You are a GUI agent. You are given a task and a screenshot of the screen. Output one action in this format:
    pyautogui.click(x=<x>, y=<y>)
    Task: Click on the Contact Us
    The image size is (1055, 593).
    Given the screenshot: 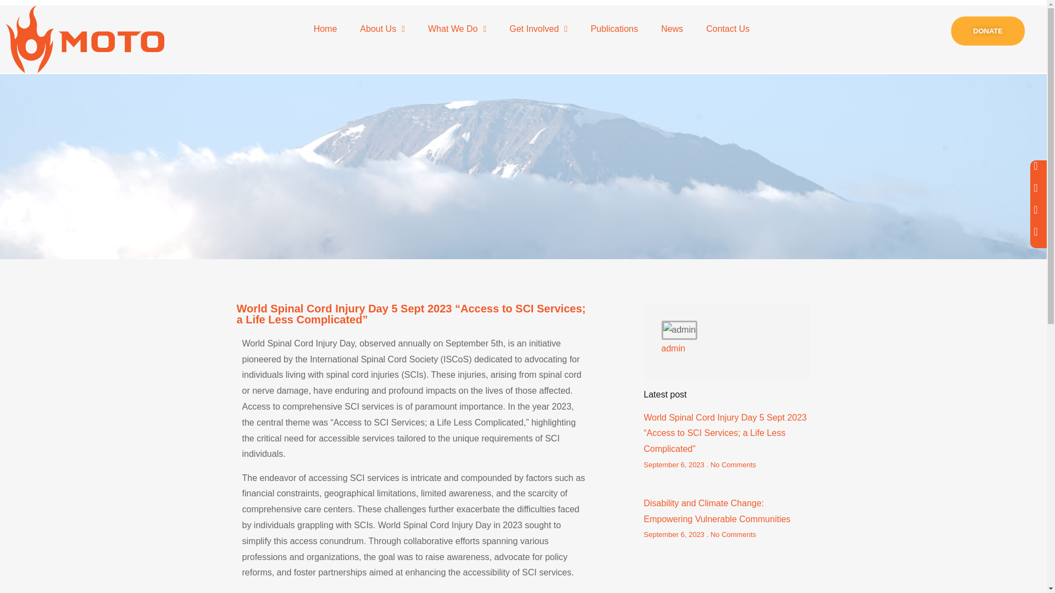 What is the action you would take?
    pyautogui.click(x=728, y=29)
    